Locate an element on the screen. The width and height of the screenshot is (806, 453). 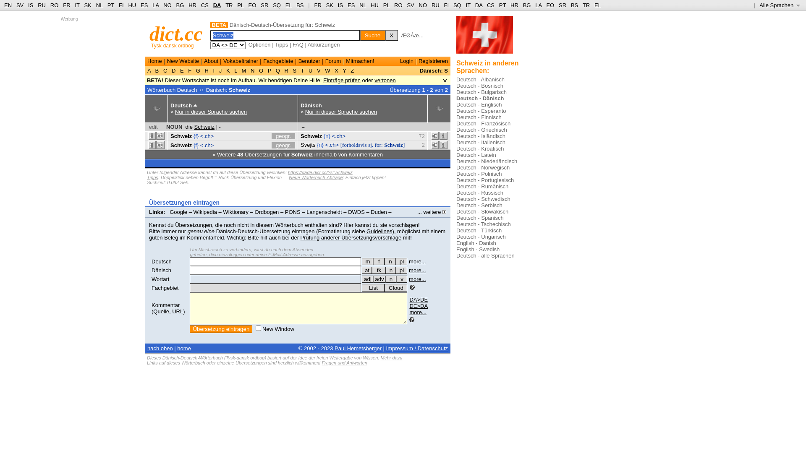
CS is located at coordinates (491, 5).